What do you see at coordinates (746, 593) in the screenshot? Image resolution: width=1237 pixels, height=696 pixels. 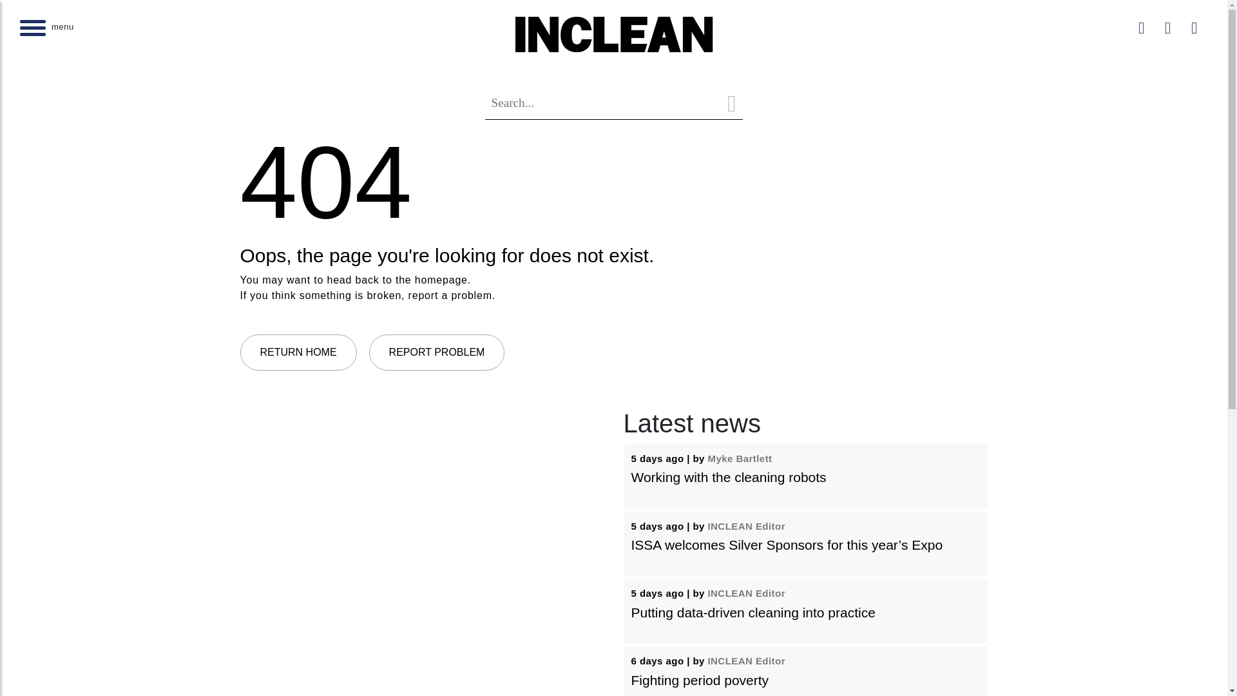 I see `INCLEAN Editor` at bounding box center [746, 593].